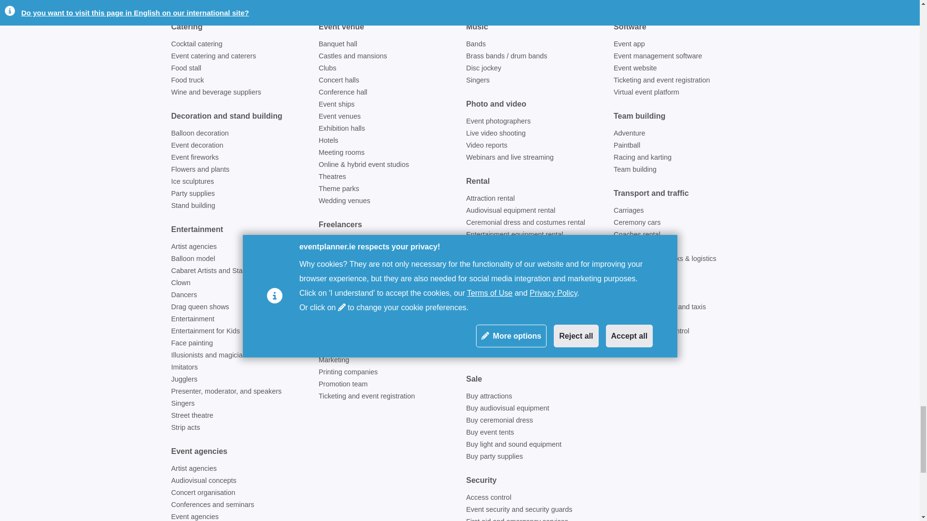 This screenshot has width=927, height=521. I want to click on Cocktail Catering, so click(196, 44).